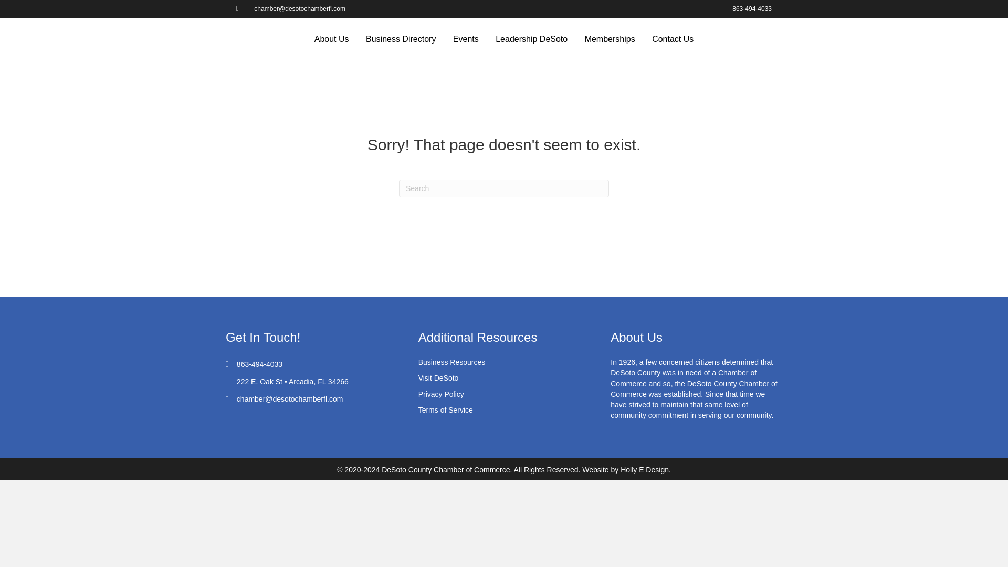 The width and height of the screenshot is (1008, 567). I want to click on Privacy Policy, so click(441, 394).